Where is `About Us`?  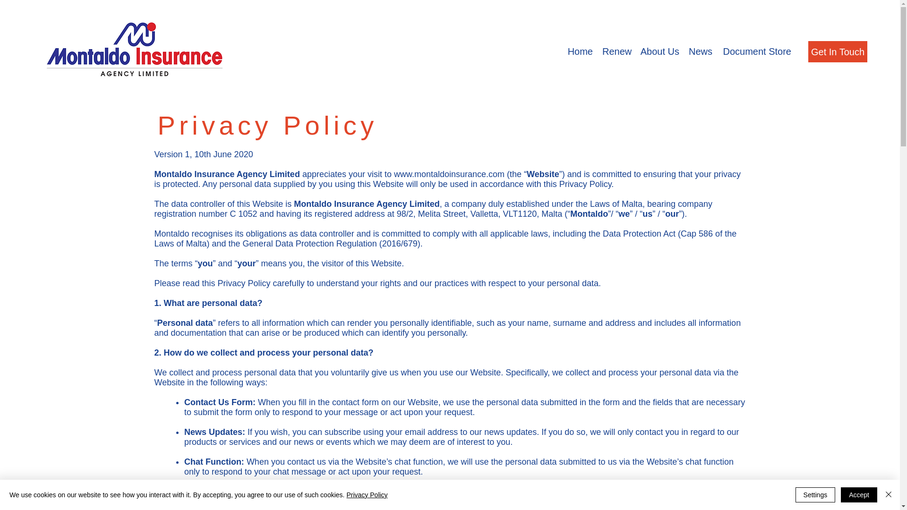
About Us is located at coordinates (659, 51).